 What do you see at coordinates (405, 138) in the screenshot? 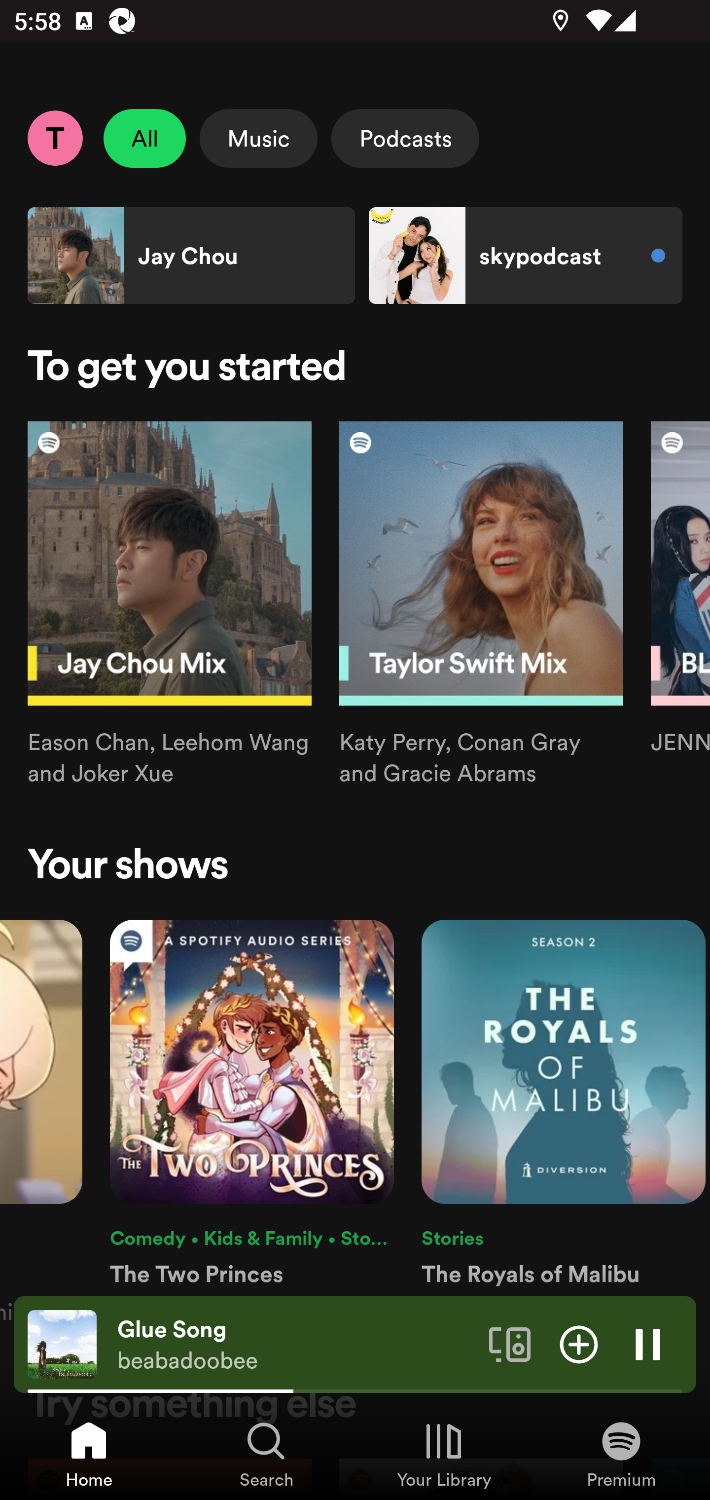
I see `Podcasts Select Podcasts` at bounding box center [405, 138].